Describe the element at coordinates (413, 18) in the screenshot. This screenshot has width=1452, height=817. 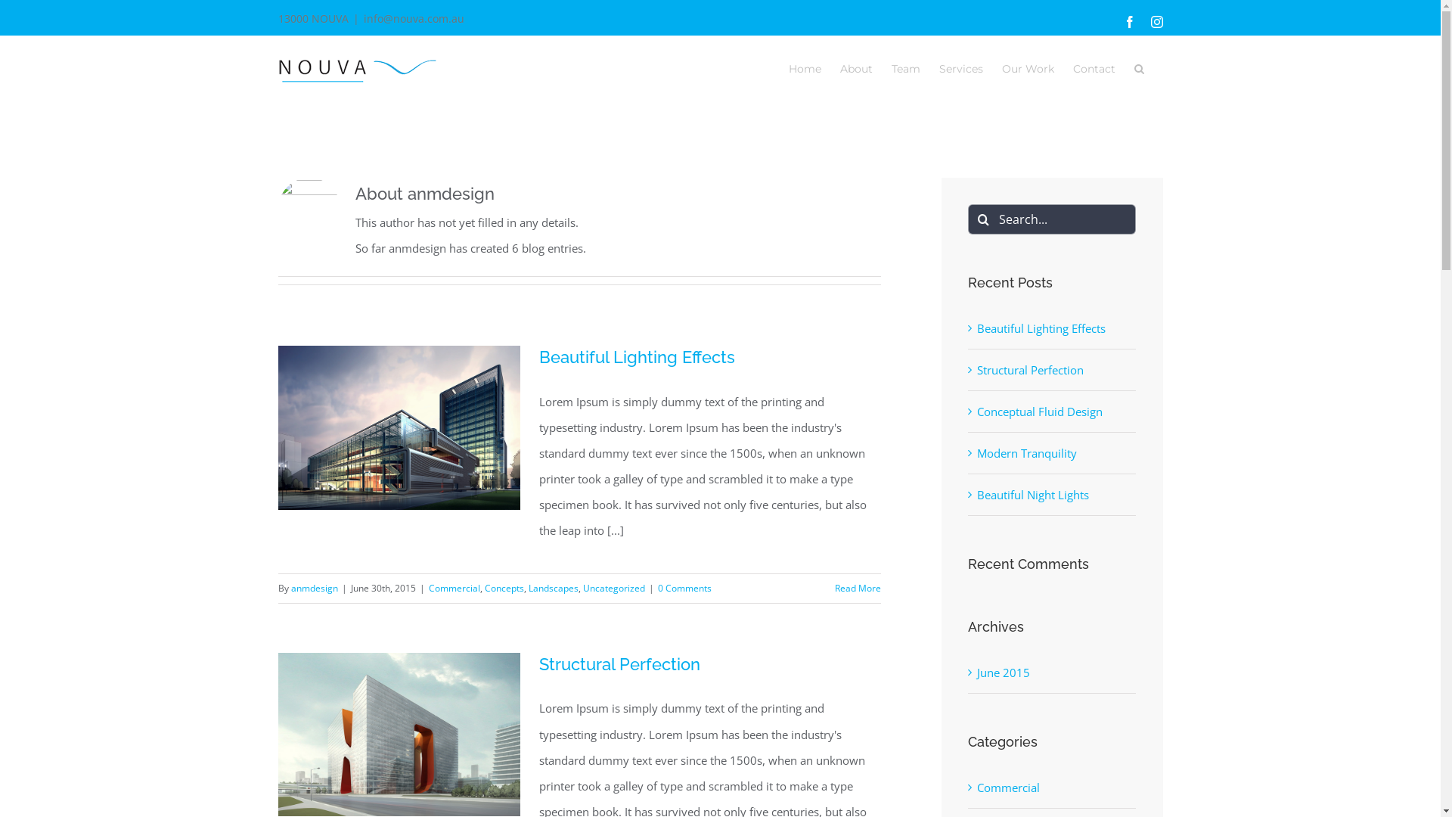
I see `info@nouva.com.au` at that location.